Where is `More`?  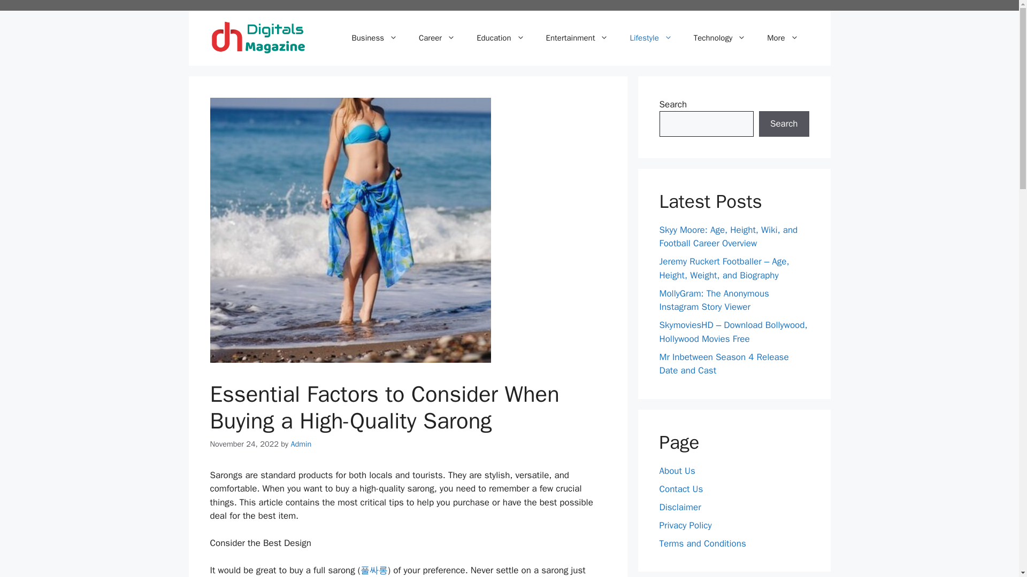
More is located at coordinates (782, 38).